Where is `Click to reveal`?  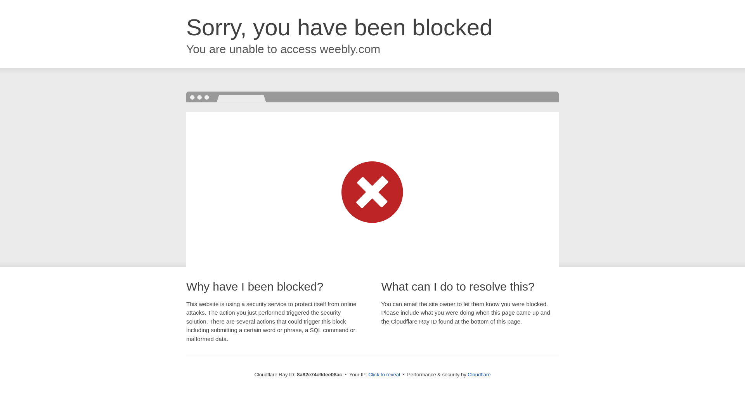
Click to reveal is located at coordinates (384, 375).